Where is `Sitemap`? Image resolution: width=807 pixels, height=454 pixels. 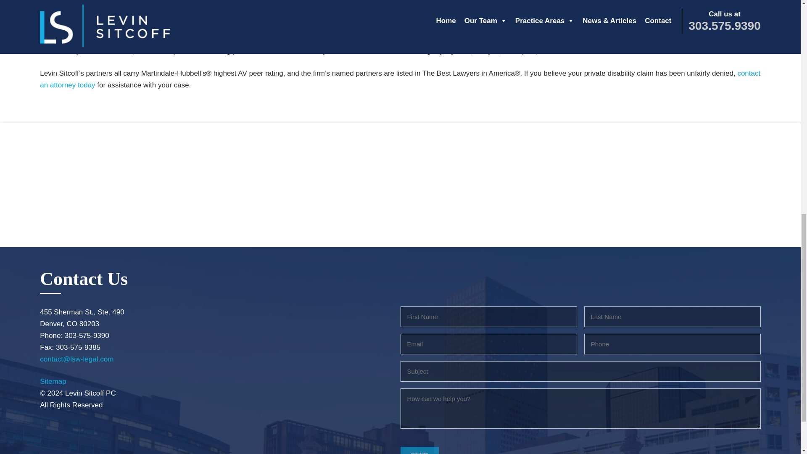 Sitemap is located at coordinates (53, 381).